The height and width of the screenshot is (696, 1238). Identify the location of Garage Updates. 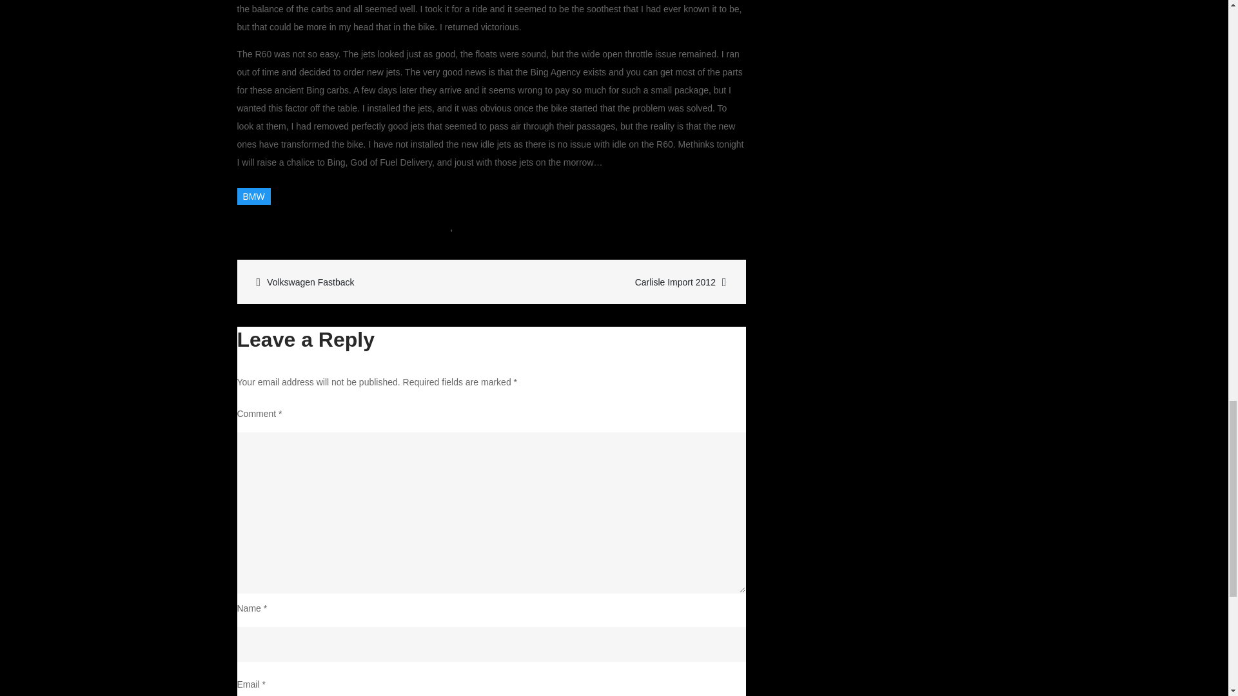
(477, 227).